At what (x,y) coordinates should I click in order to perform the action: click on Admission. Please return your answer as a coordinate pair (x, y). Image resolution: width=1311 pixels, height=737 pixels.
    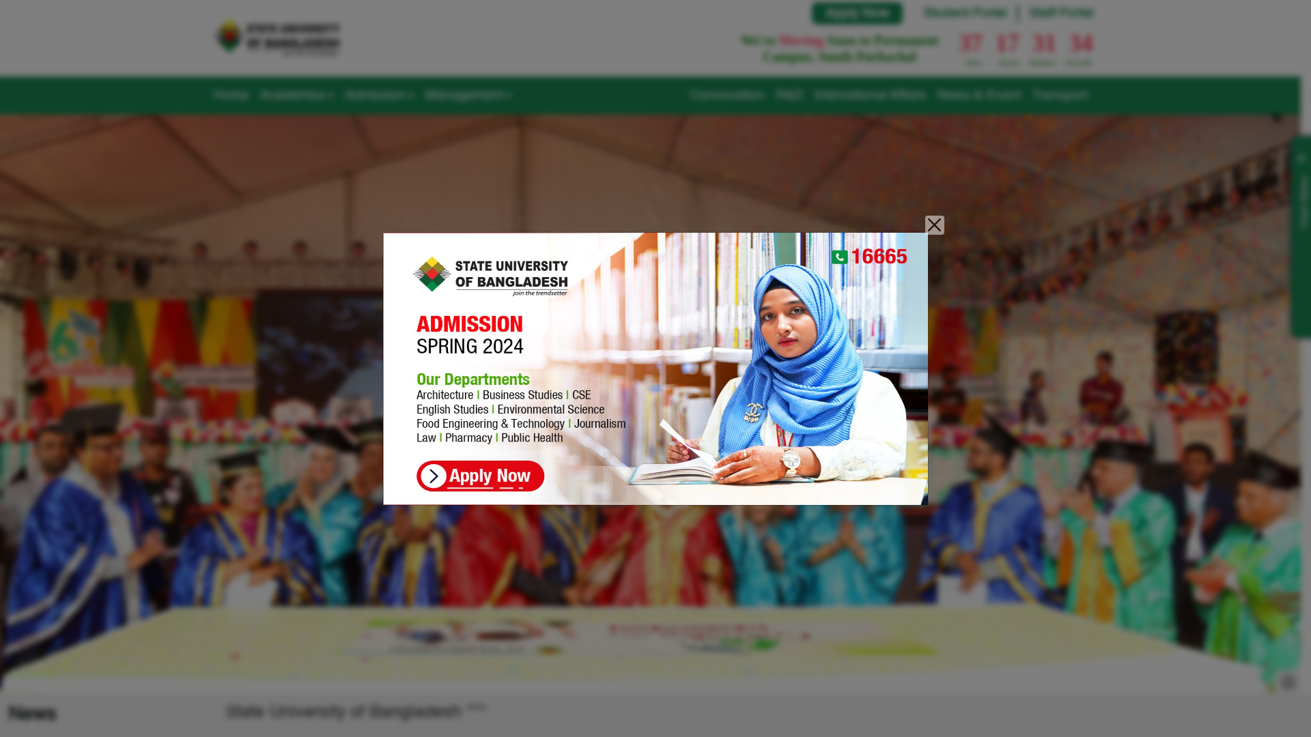
    Looking at the image, I should click on (379, 96).